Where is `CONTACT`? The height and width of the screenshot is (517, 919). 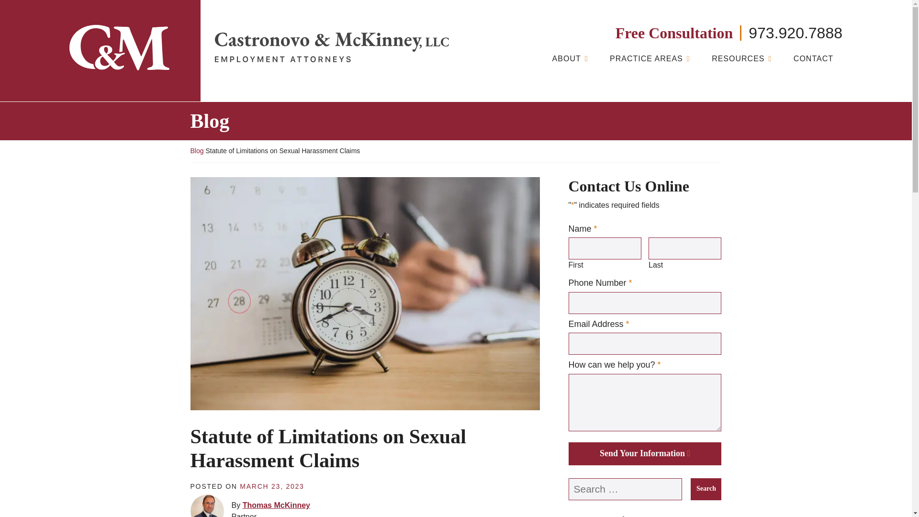 CONTACT is located at coordinates (813, 60).